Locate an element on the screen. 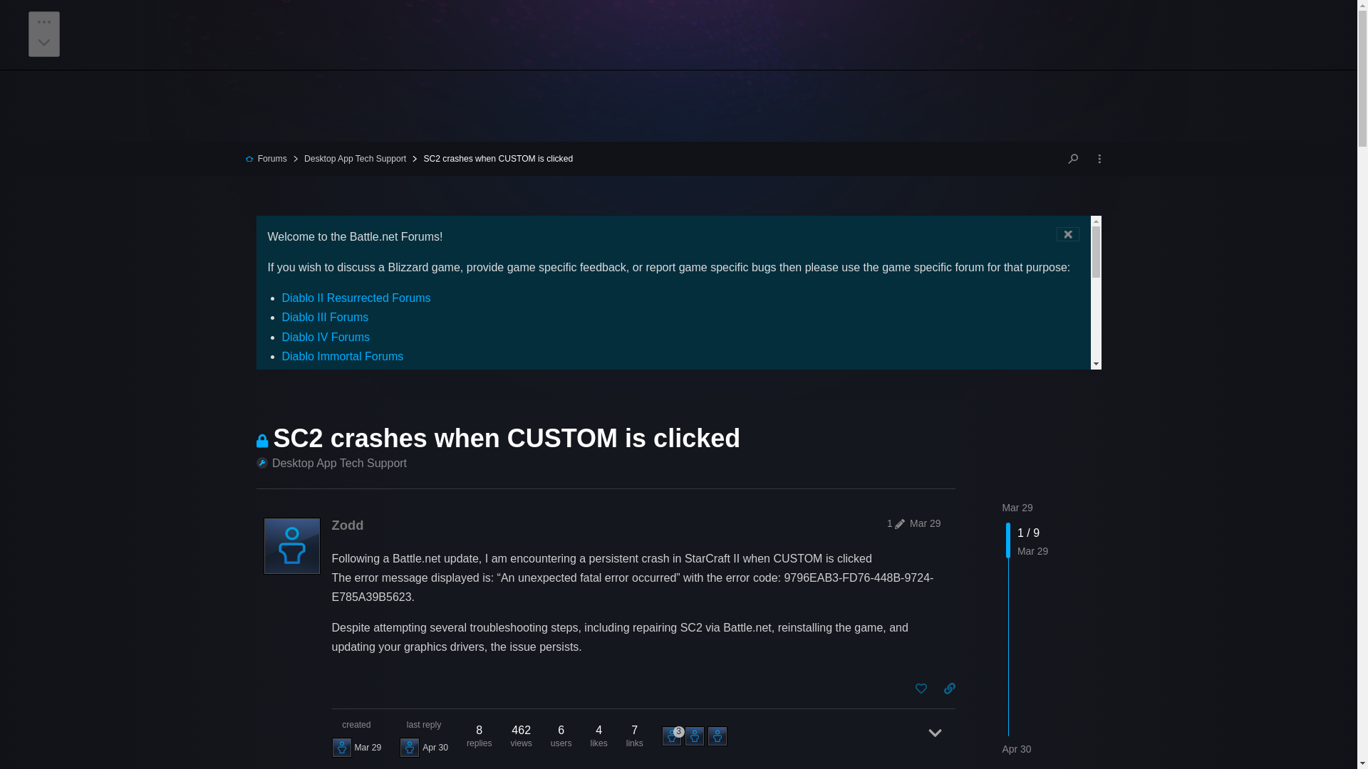 This screenshot has width=1368, height=769. Boubou-1741 is located at coordinates (673, 736).